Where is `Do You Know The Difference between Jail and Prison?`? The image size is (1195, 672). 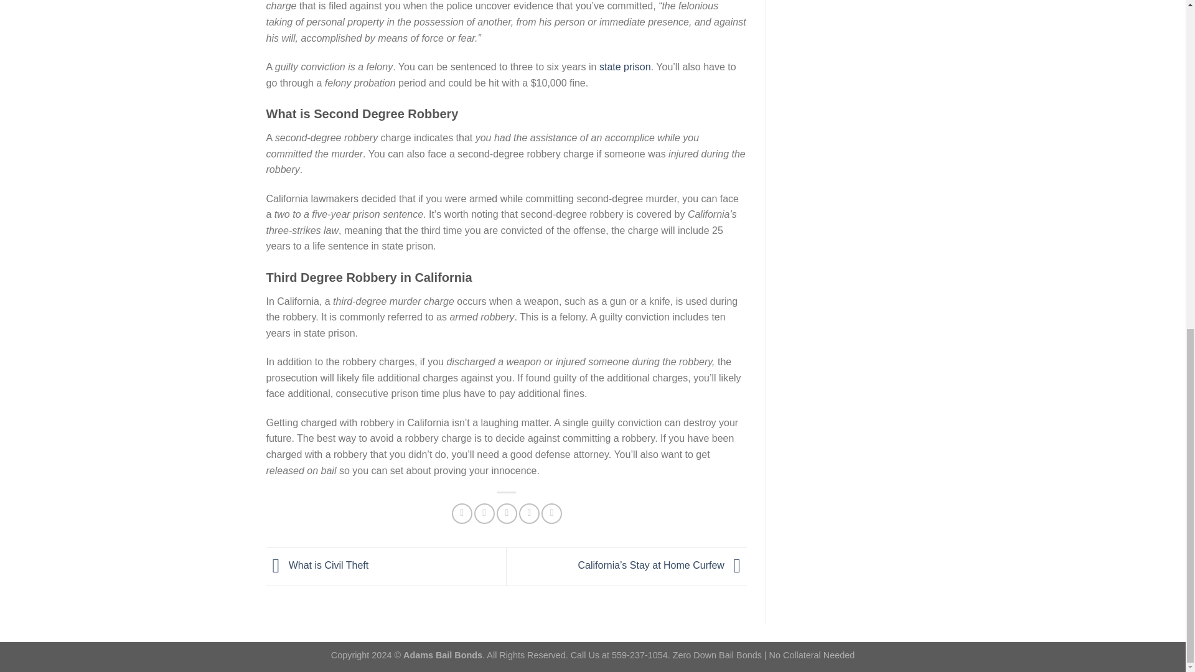 Do You Know The Difference between Jail and Prison? is located at coordinates (625, 67).